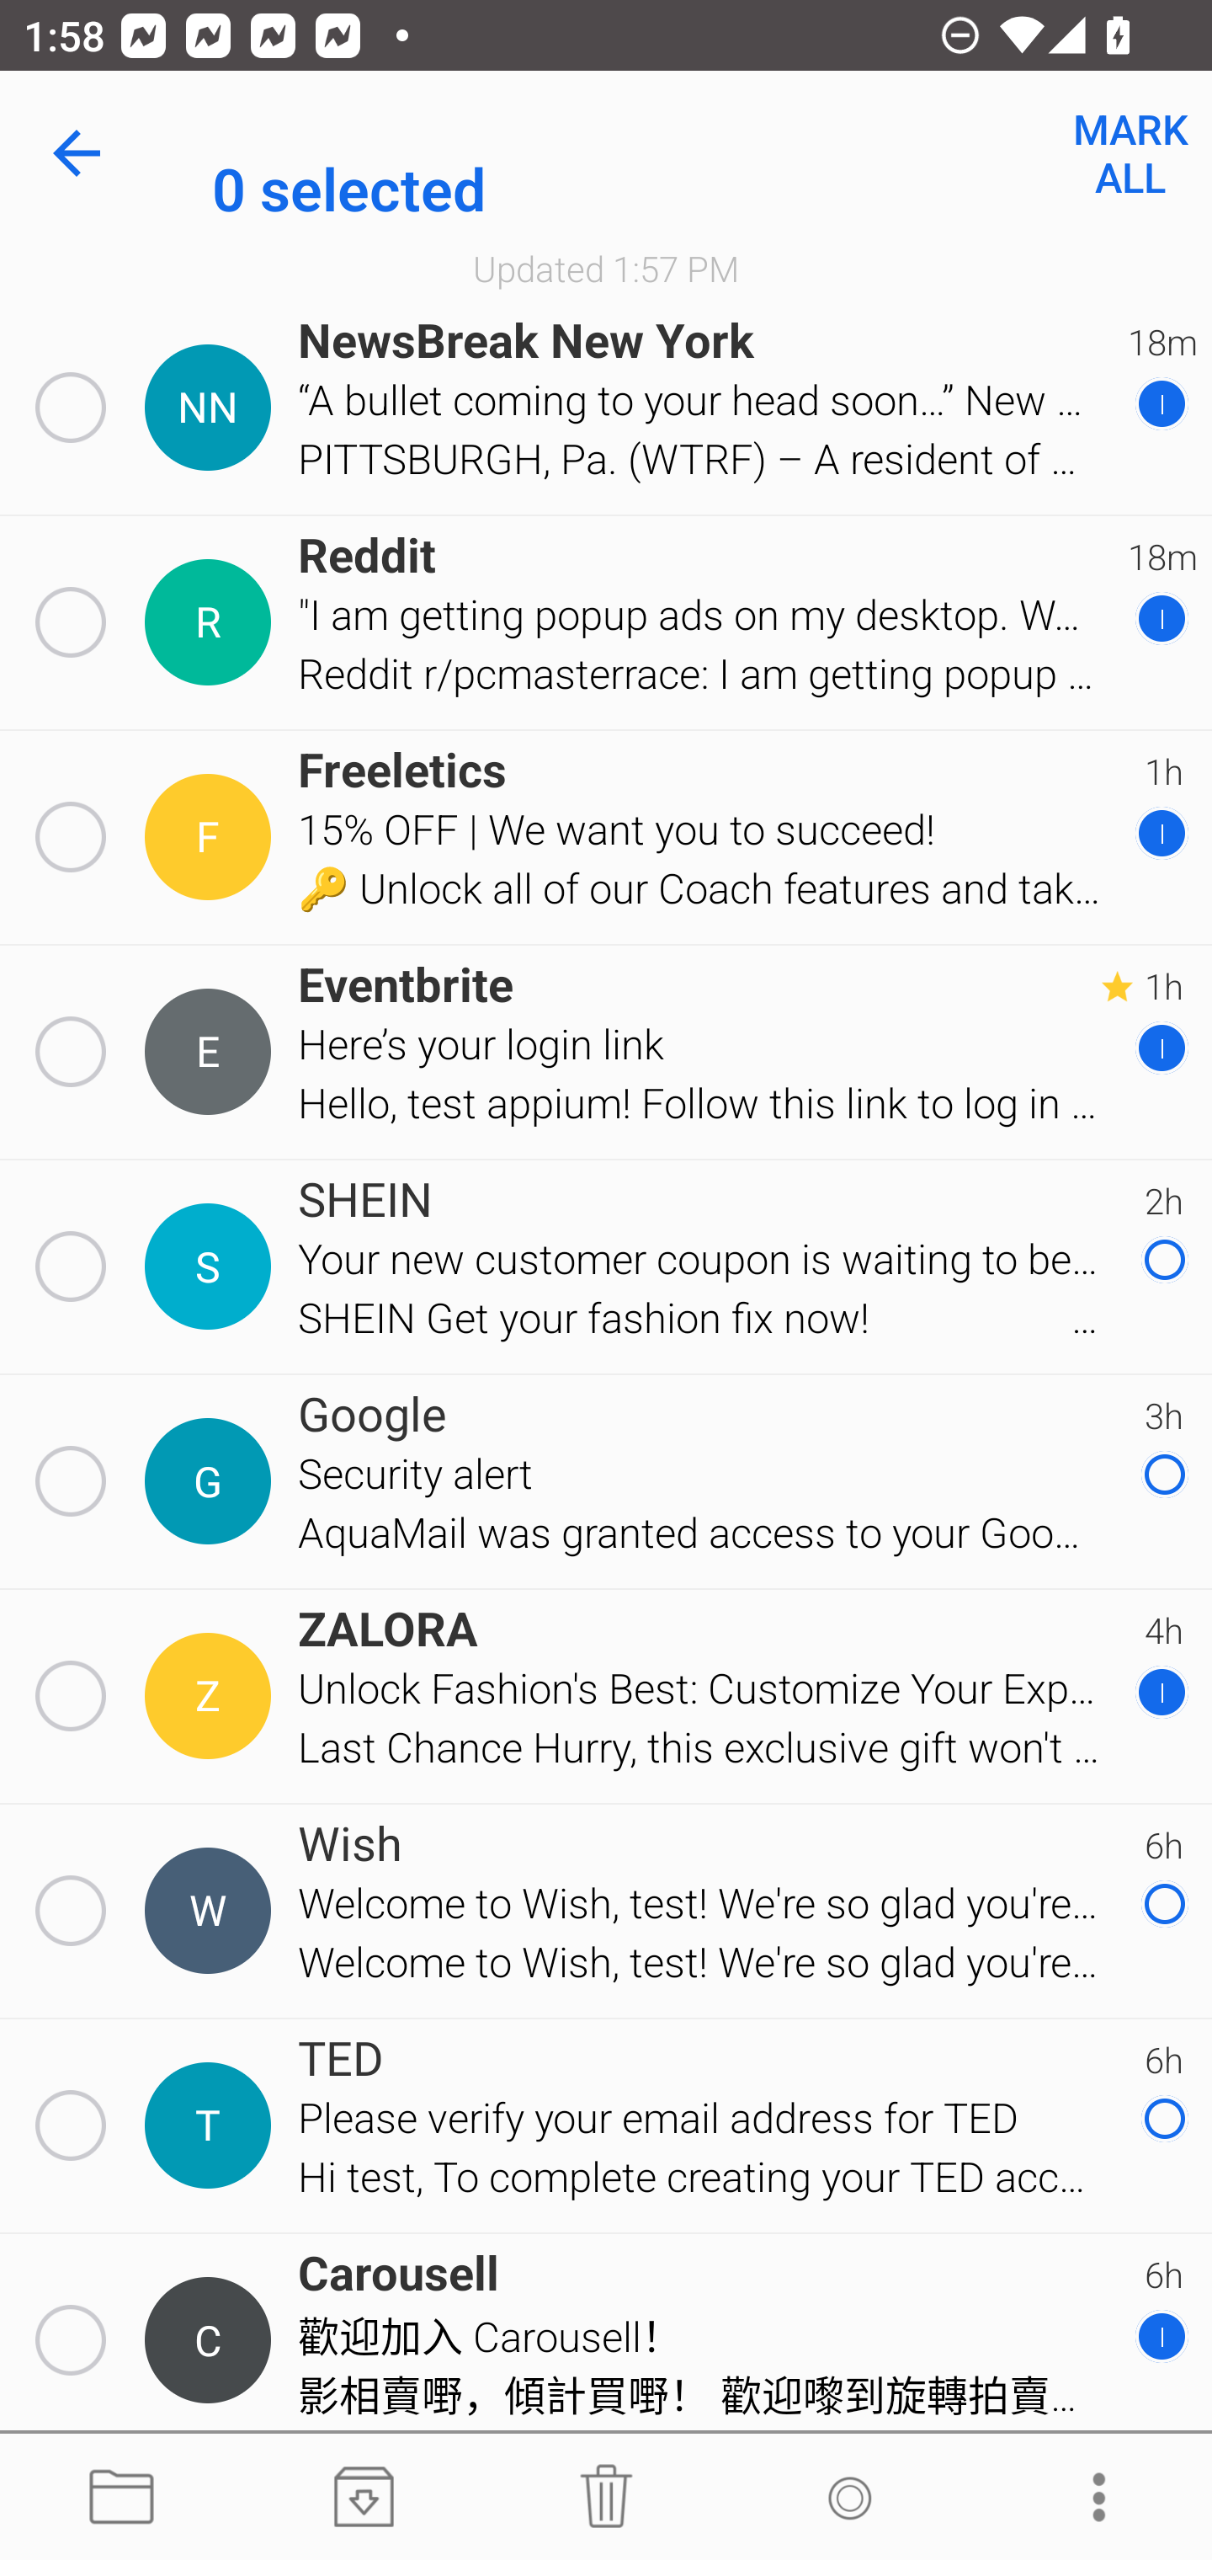  I want to click on Contact Details, so click(212, 1052).